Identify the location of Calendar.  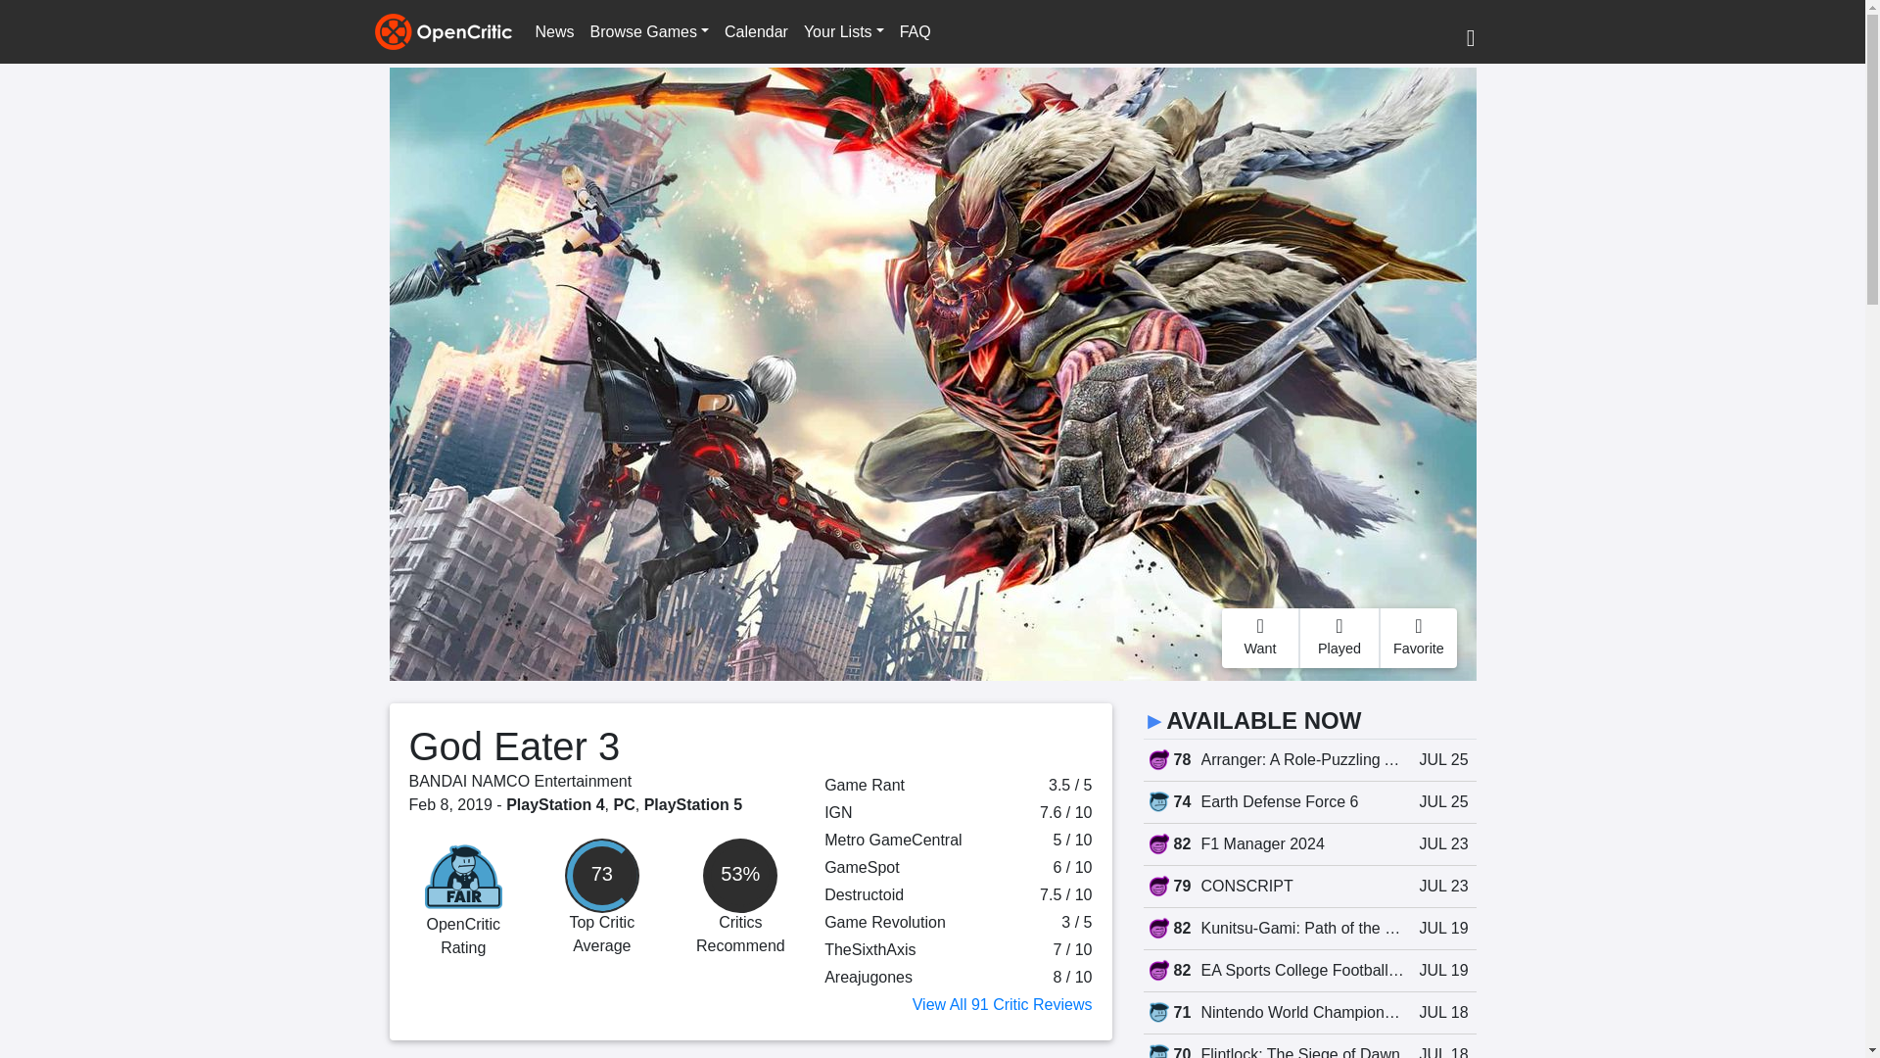
(756, 30).